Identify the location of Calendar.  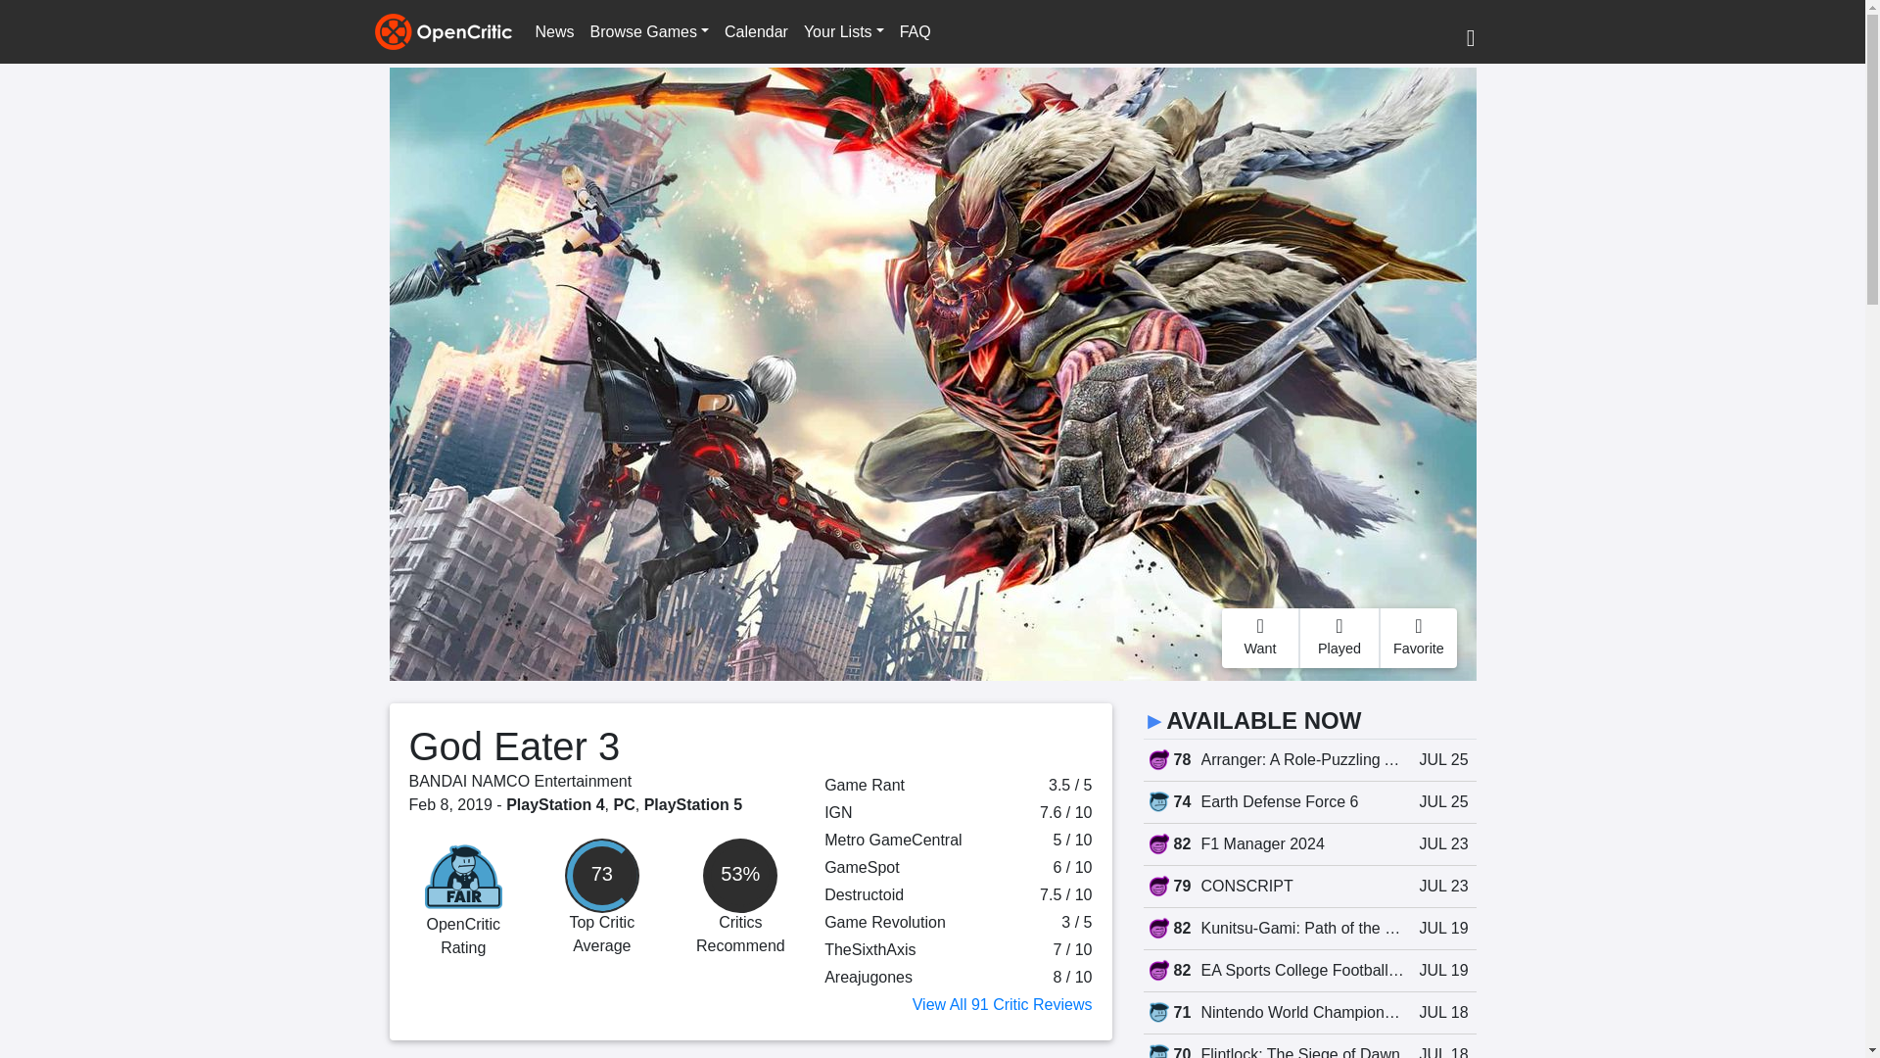
(756, 30).